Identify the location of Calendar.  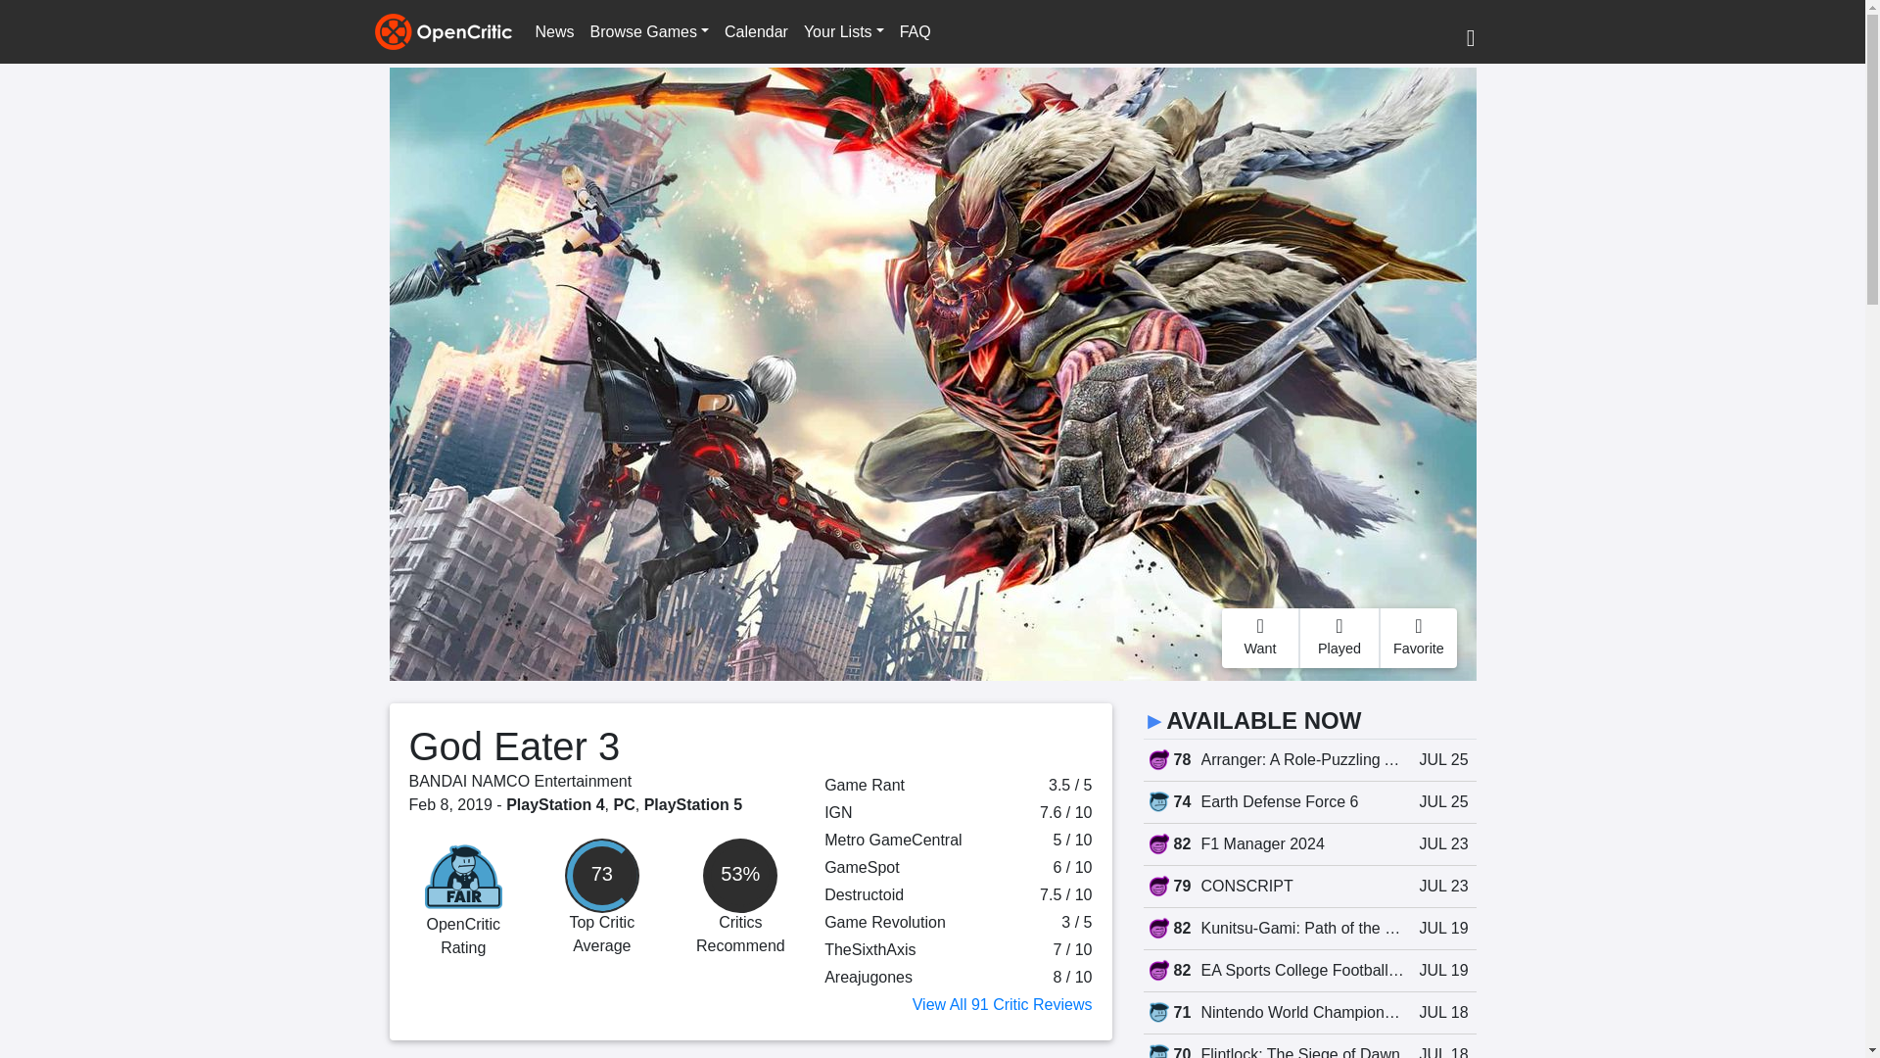
(756, 30).